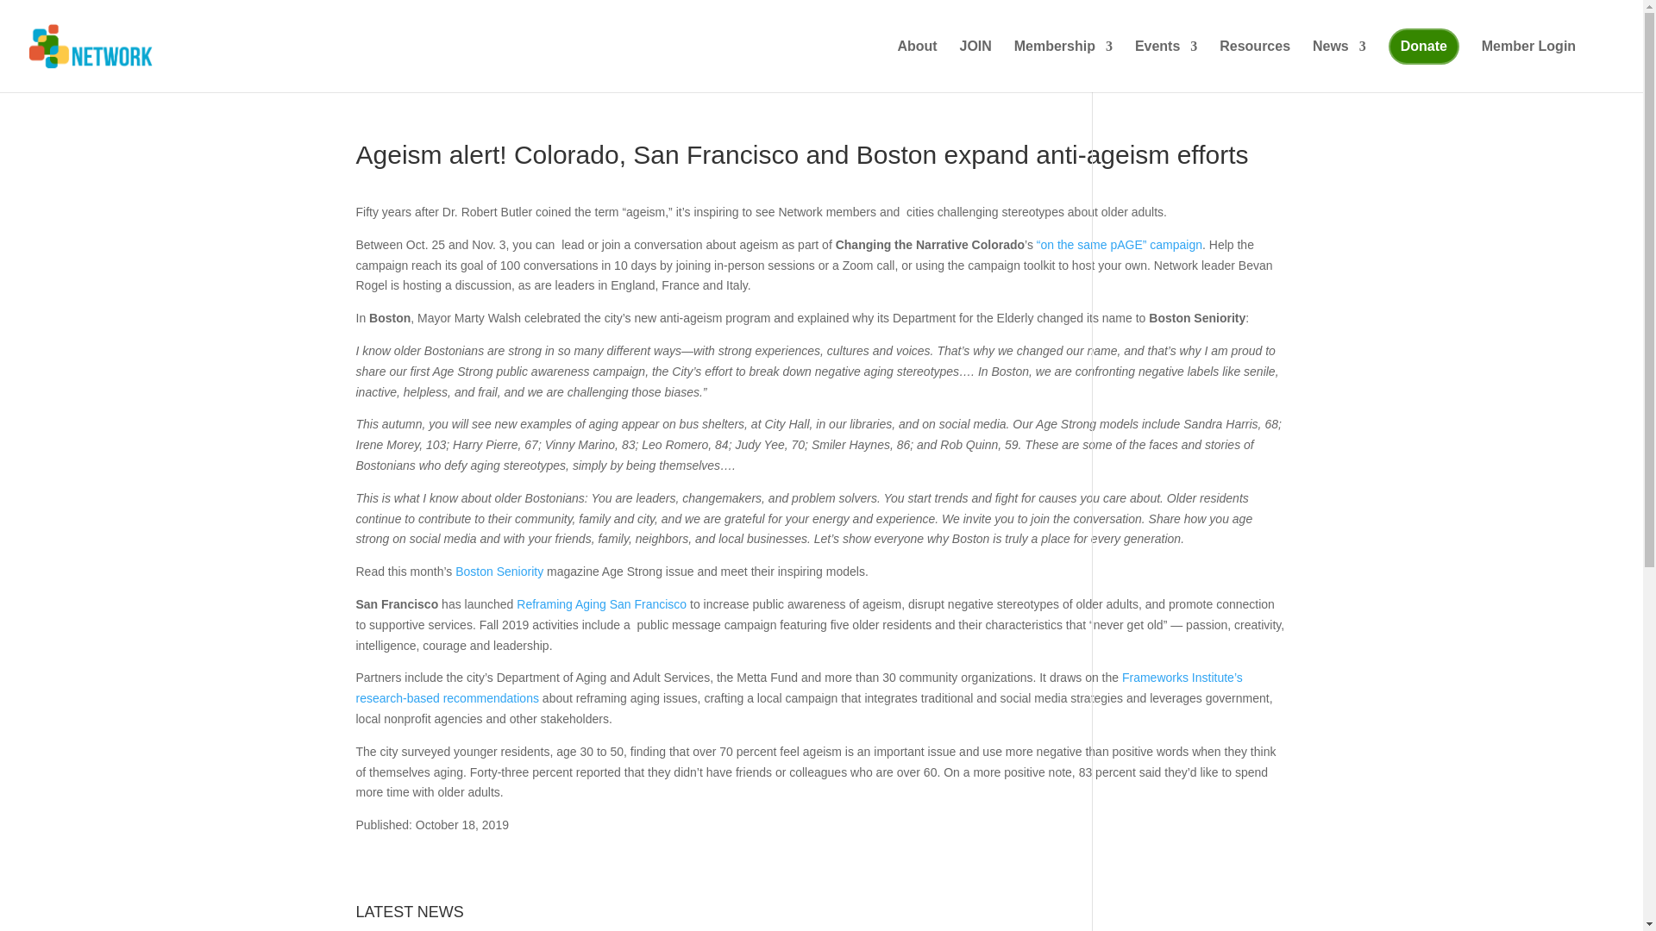  I want to click on Membership, so click(1063, 60).